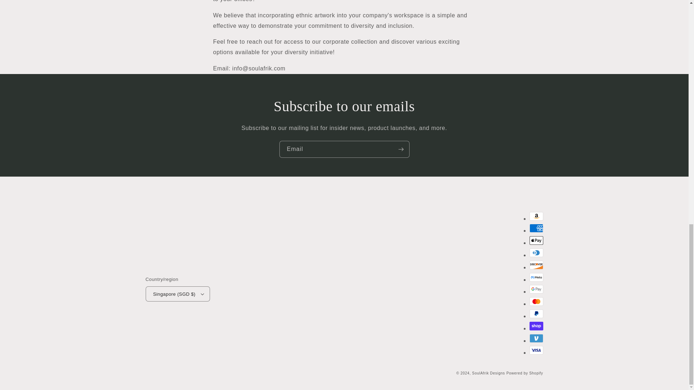 The width and height of the screenshot is (694, 390). I want to click on Powered by Shopify, so click(525, 373).